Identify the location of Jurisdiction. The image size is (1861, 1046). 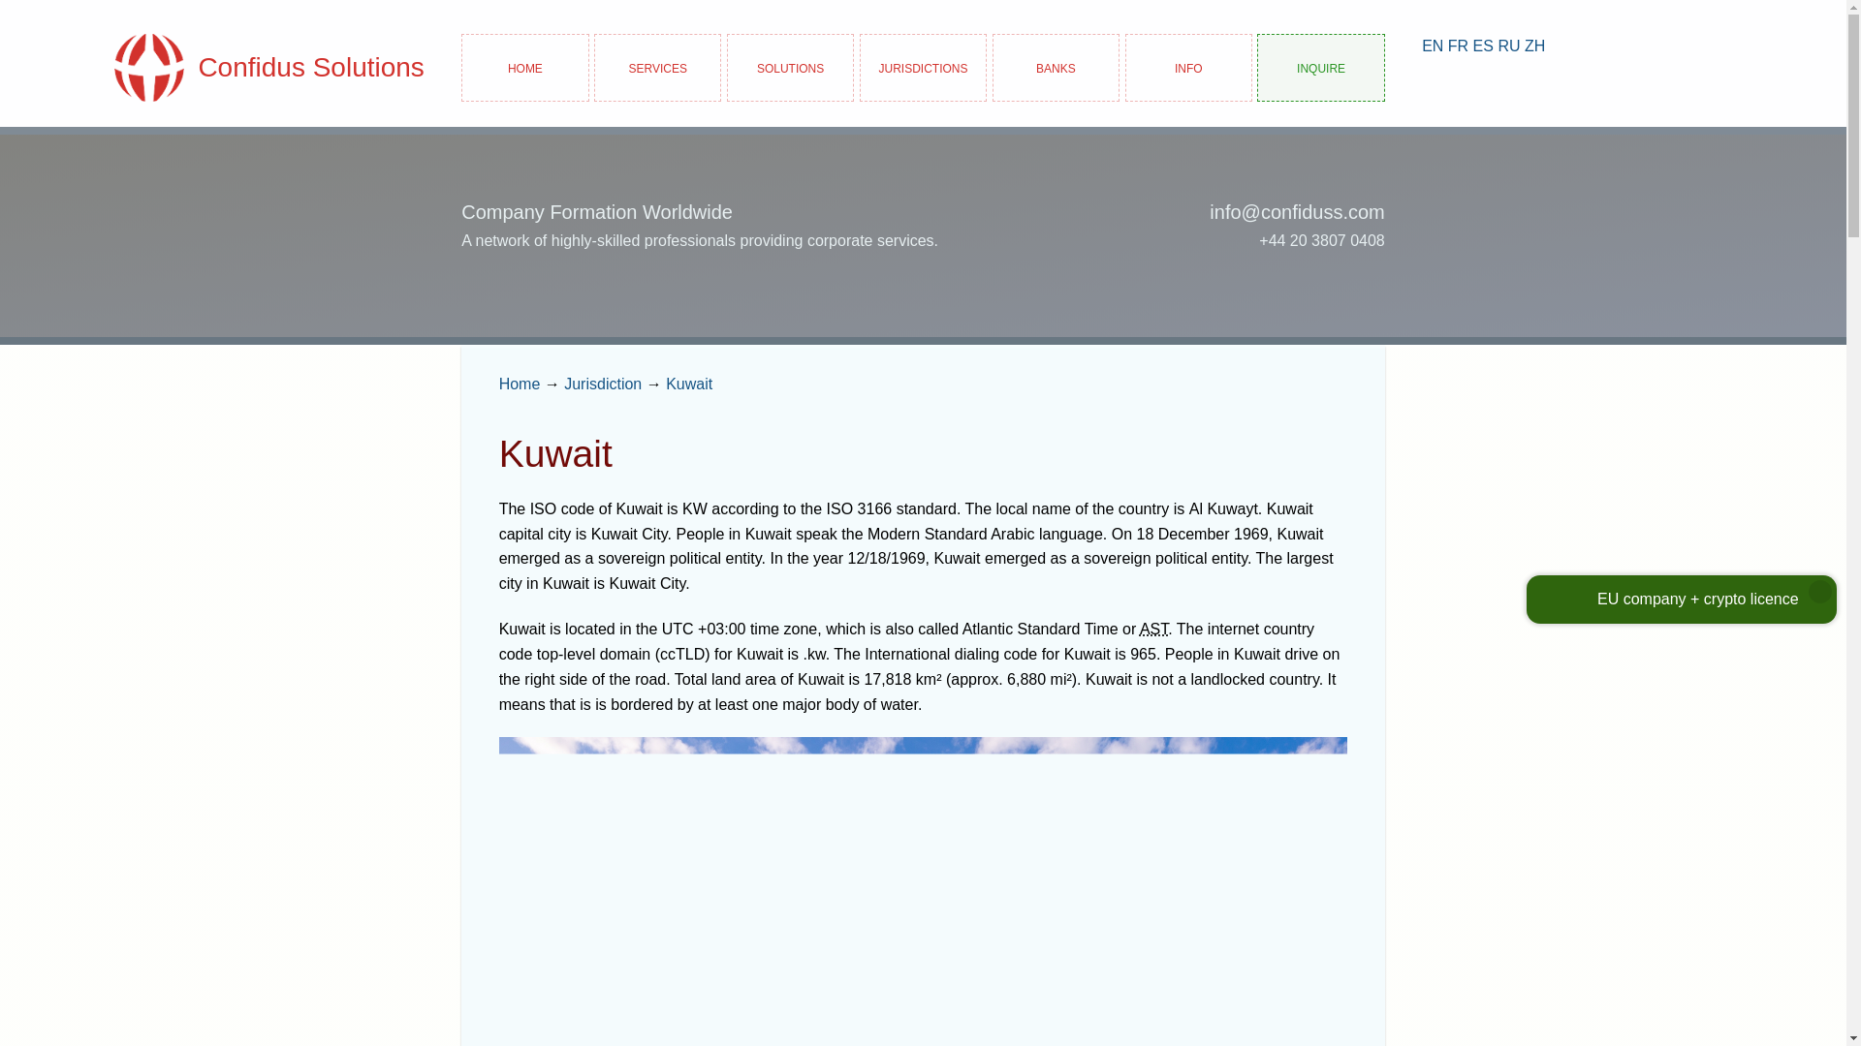
(603, 384).